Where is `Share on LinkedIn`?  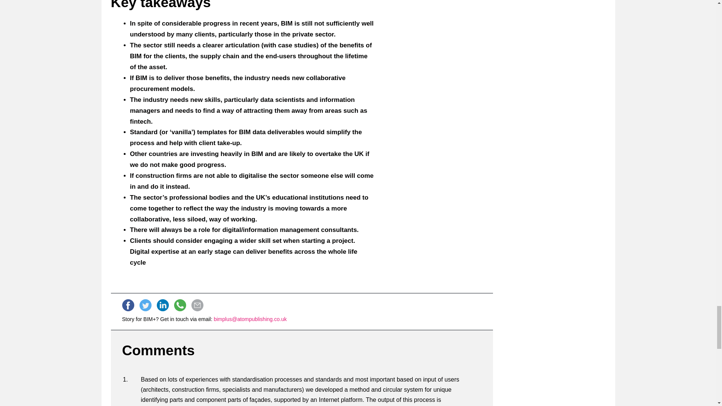
Share on LinkedIn is located at coordinates (162, 305).